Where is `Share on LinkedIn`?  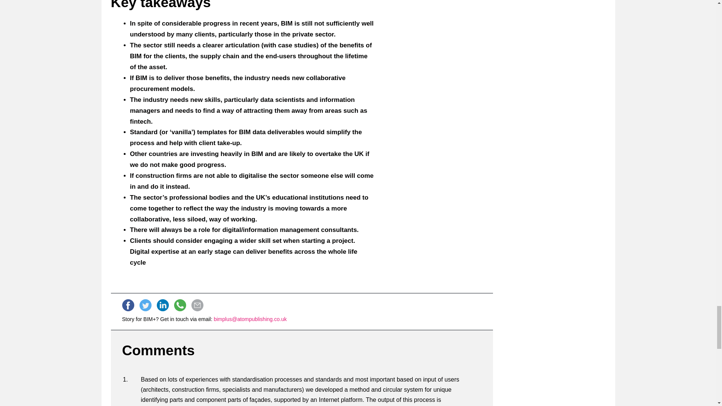
Share on LinkedIn is located at coordinates (162, 305).